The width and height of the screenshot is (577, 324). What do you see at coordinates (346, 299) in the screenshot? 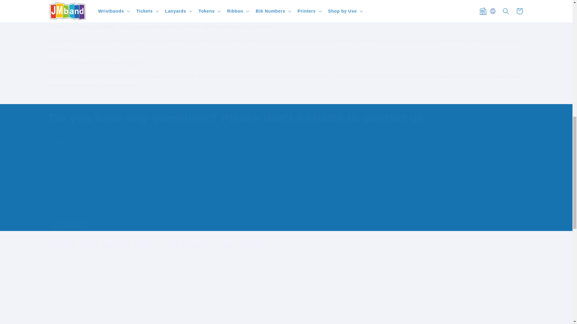
I see `RFID Technology` at bounding box center [346, 299].